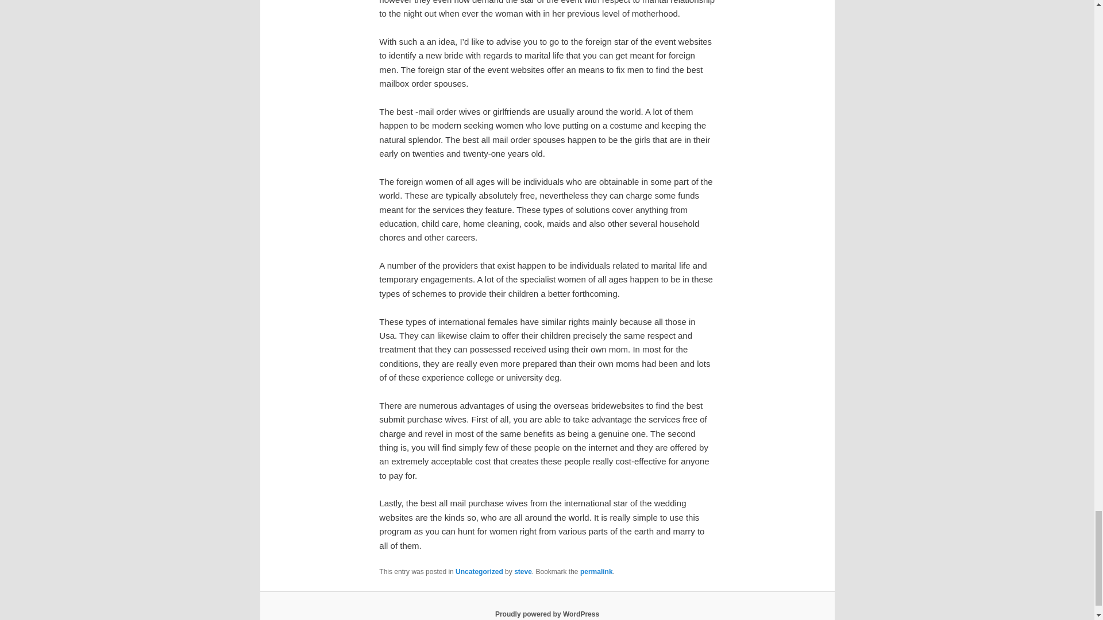 This screenshot has height=620, width=1103. What do you see at coordinates (547, 614) in the screenshot?
I see `Semantic Personal Publishing Platform` at bounding box center [547, 614].